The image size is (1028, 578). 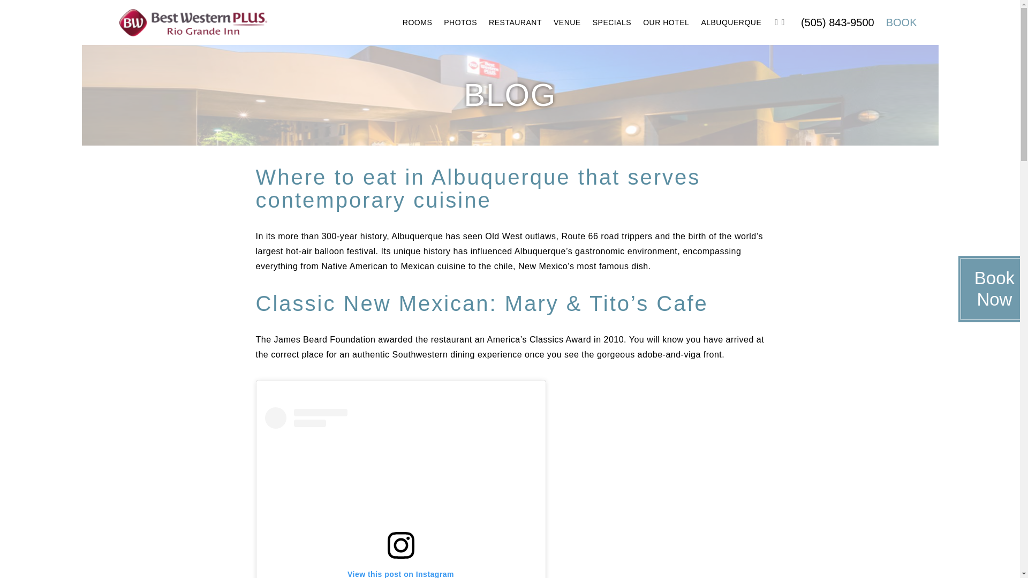 I want to click on ALBUQUERQUE, so click(x=730, y=22).